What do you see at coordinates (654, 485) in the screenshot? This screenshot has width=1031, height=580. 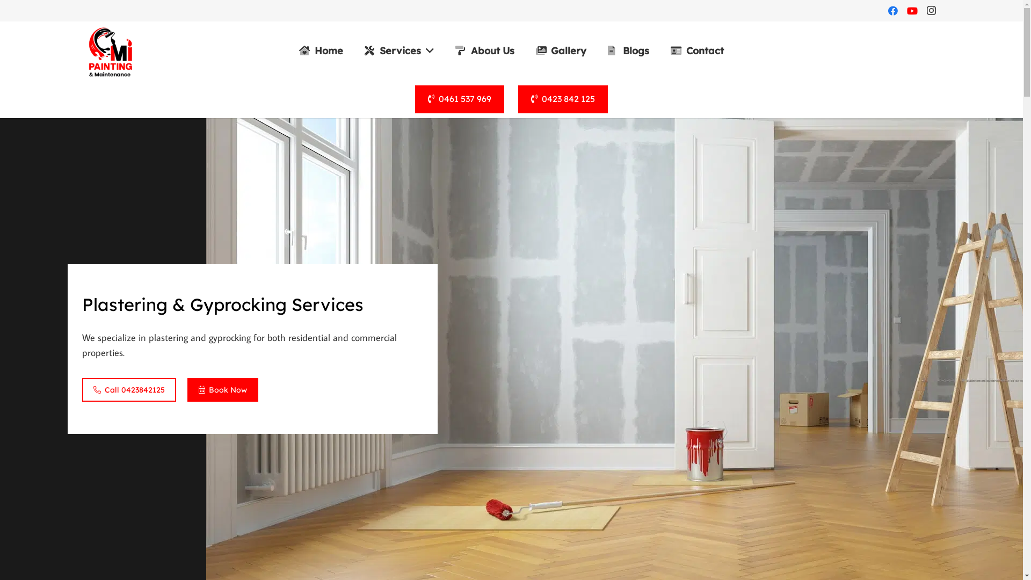 I see `Flickr` at bounding box center [654, 485].